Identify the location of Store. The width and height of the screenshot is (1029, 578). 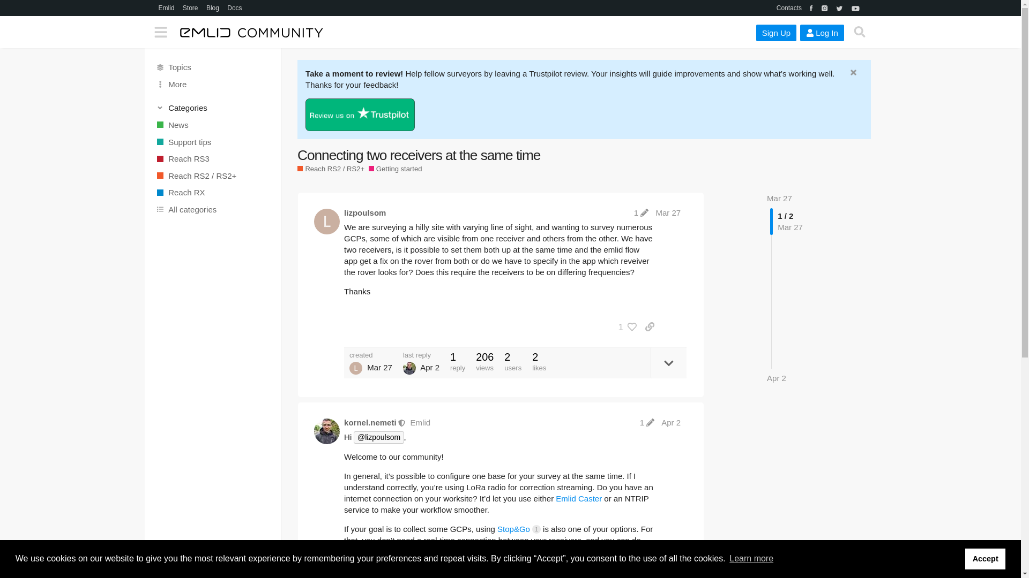
(190, 7).